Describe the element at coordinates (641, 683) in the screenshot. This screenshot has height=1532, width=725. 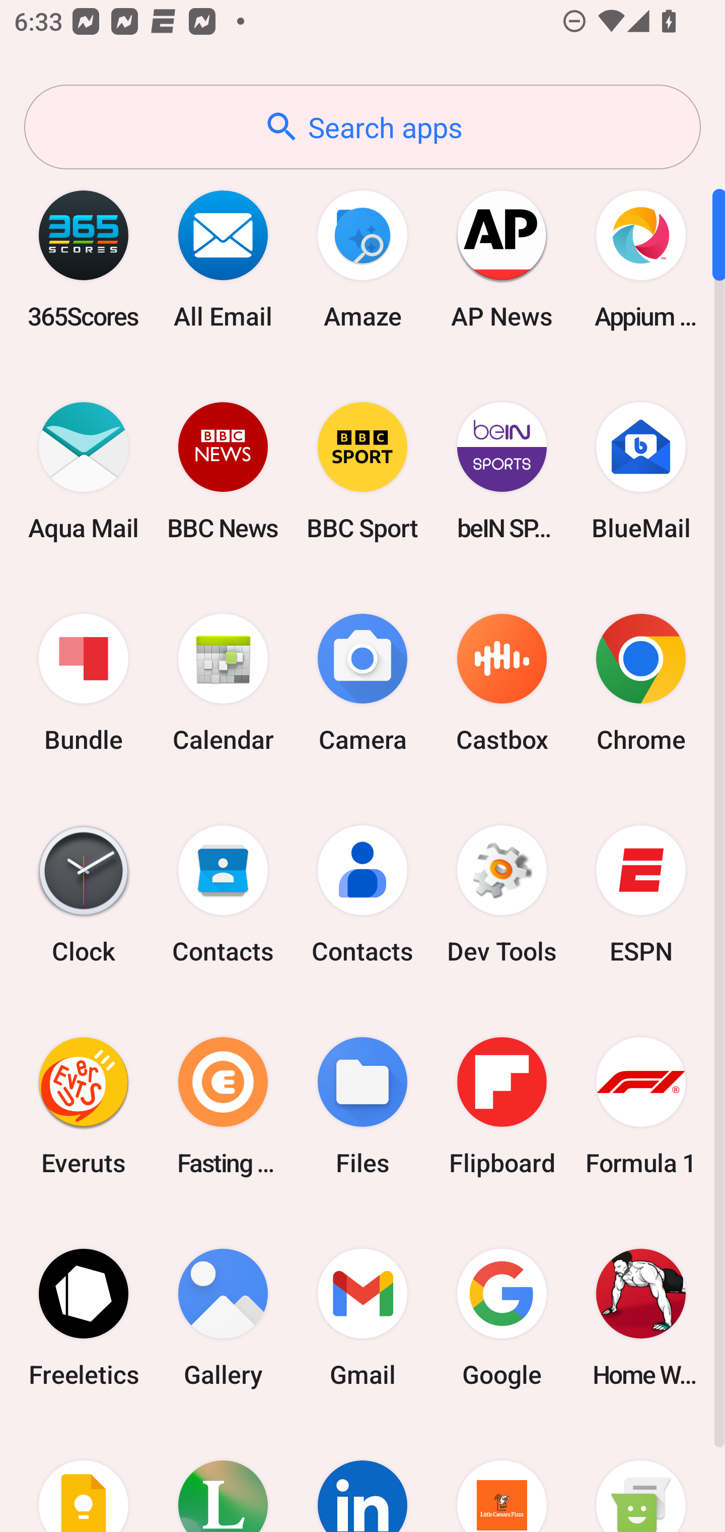
I see `Chrome` at that location.